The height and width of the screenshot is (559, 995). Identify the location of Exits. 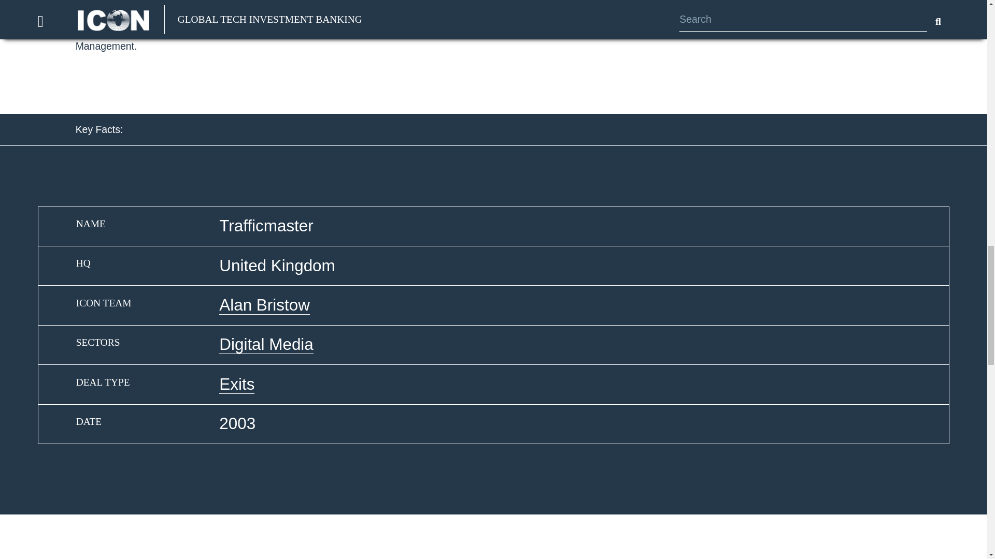
(236, 384).